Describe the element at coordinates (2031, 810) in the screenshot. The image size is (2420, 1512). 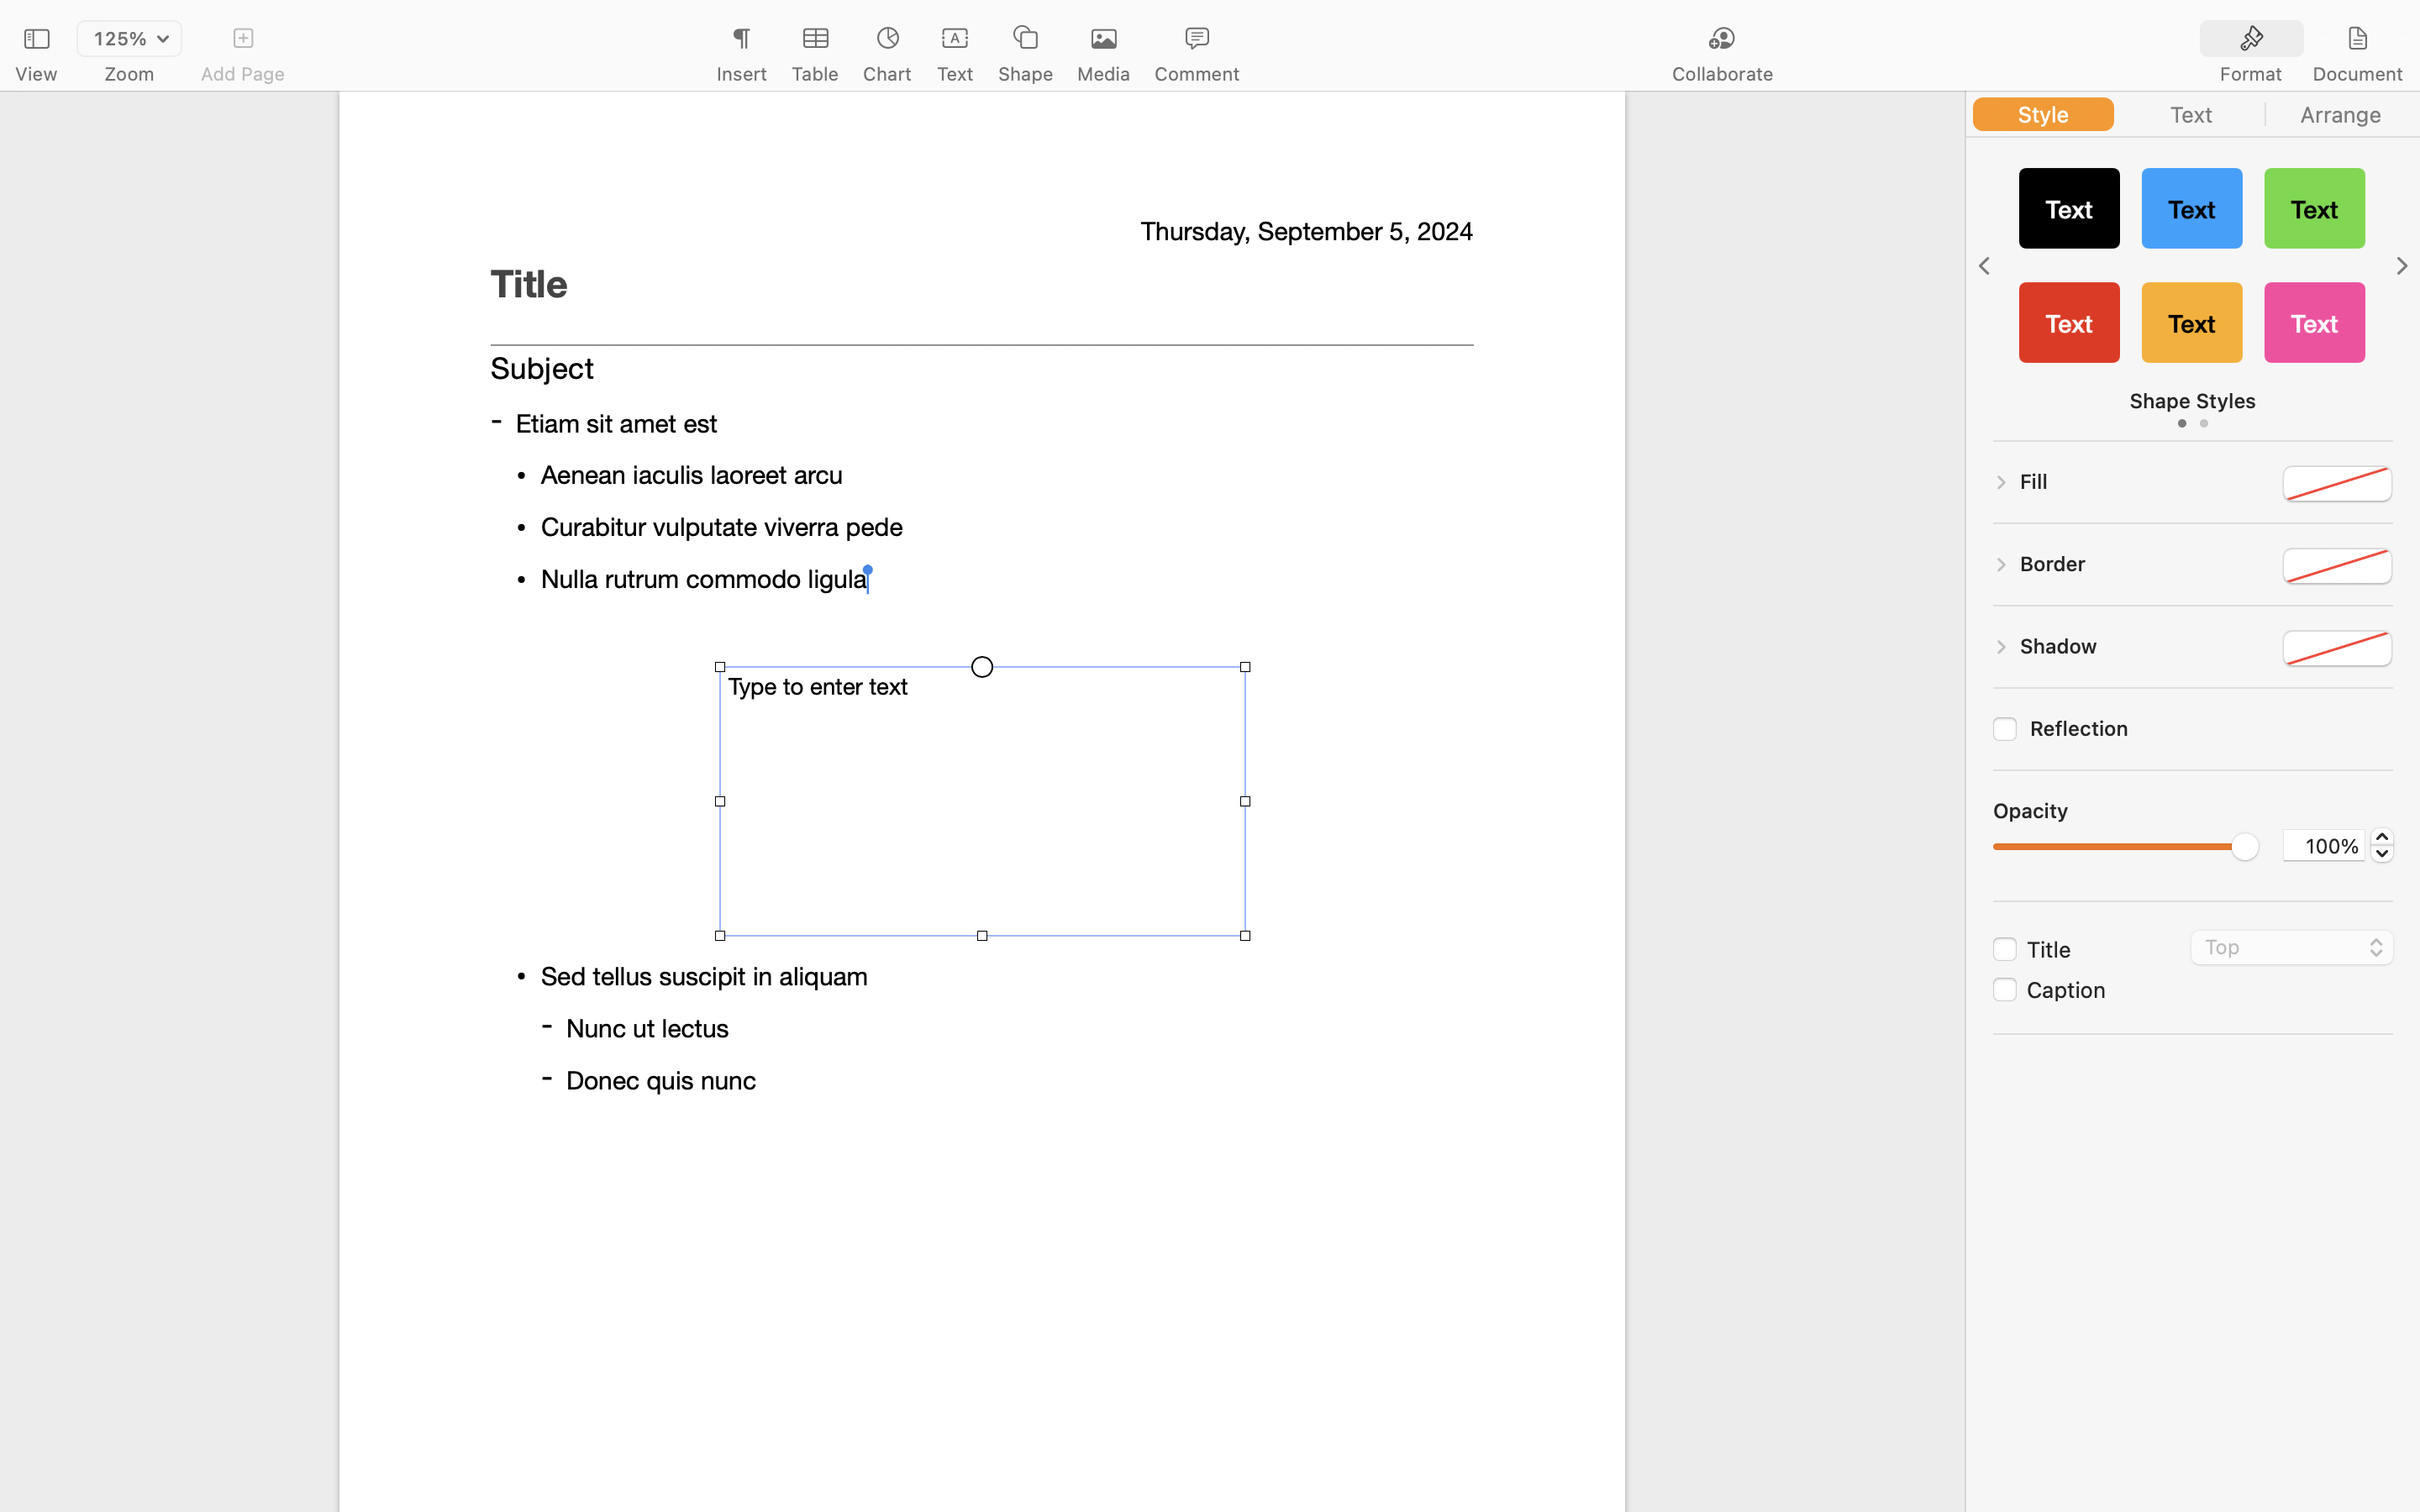
I see `Opacity` at that location.